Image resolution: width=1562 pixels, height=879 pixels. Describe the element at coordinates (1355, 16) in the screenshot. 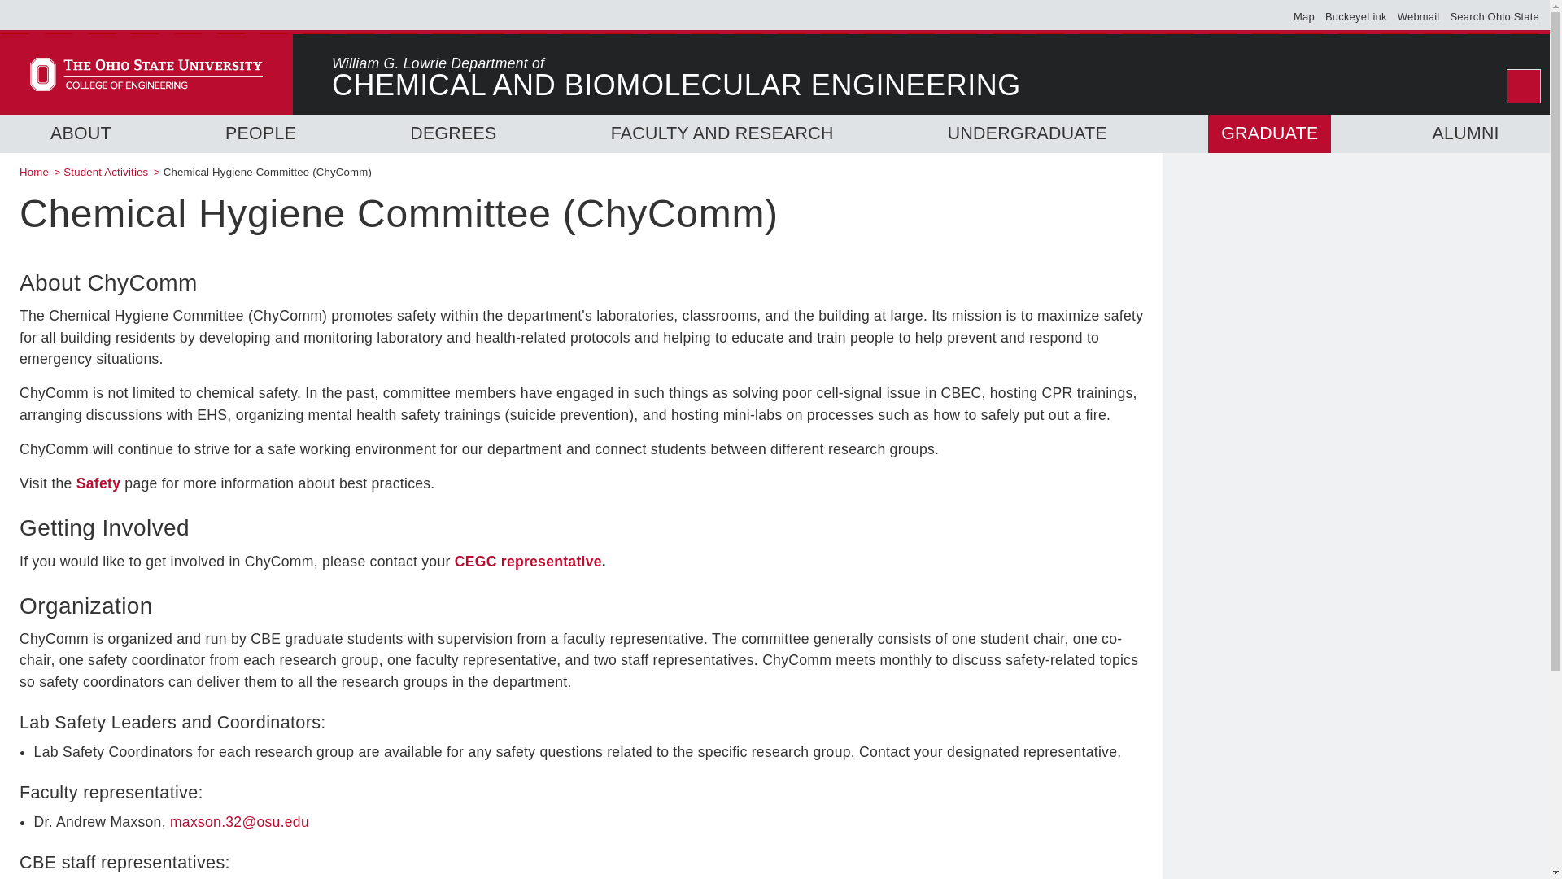

I see `BuckeyeLink` at that location.